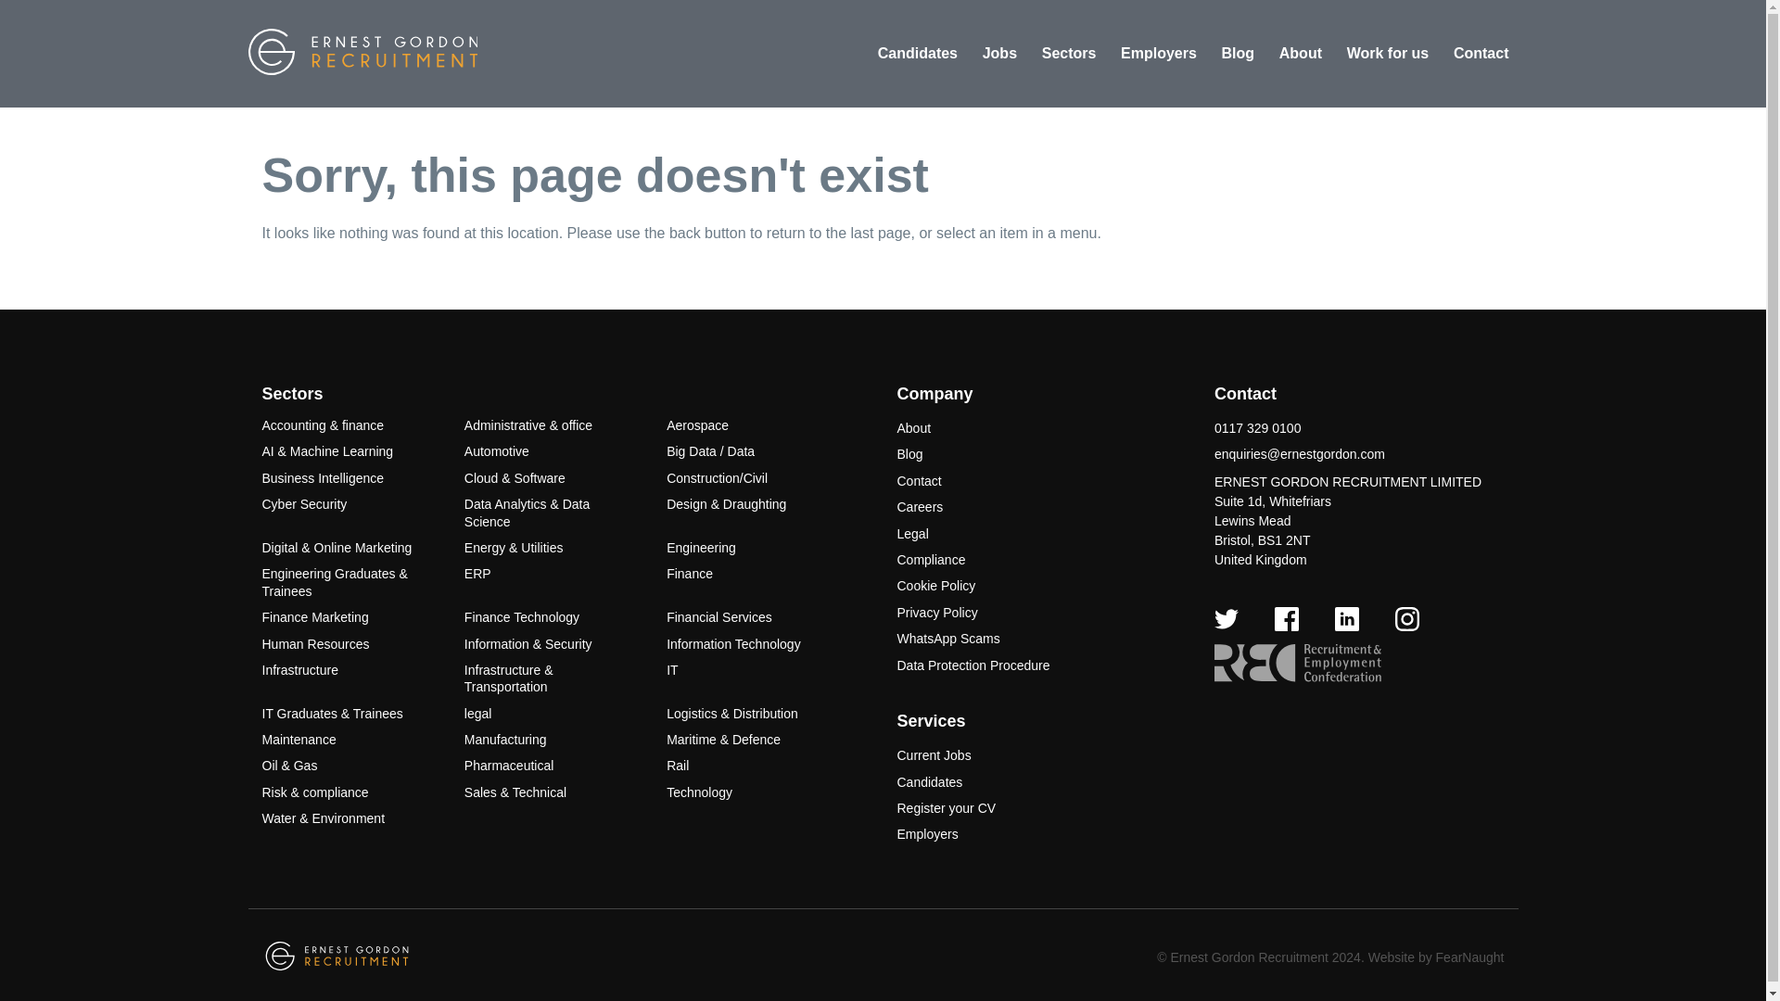  Describe the element at coordinates (1388, 54) in the screenshot. I see `Work for us` at that location.